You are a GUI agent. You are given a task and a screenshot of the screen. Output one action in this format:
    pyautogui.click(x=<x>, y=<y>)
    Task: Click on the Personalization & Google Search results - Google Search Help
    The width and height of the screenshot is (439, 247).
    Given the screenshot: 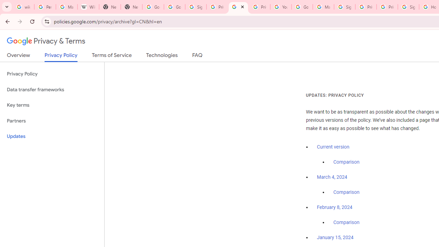 What is the action you would take?
    pyautogui.click(x=45, y=7)
    